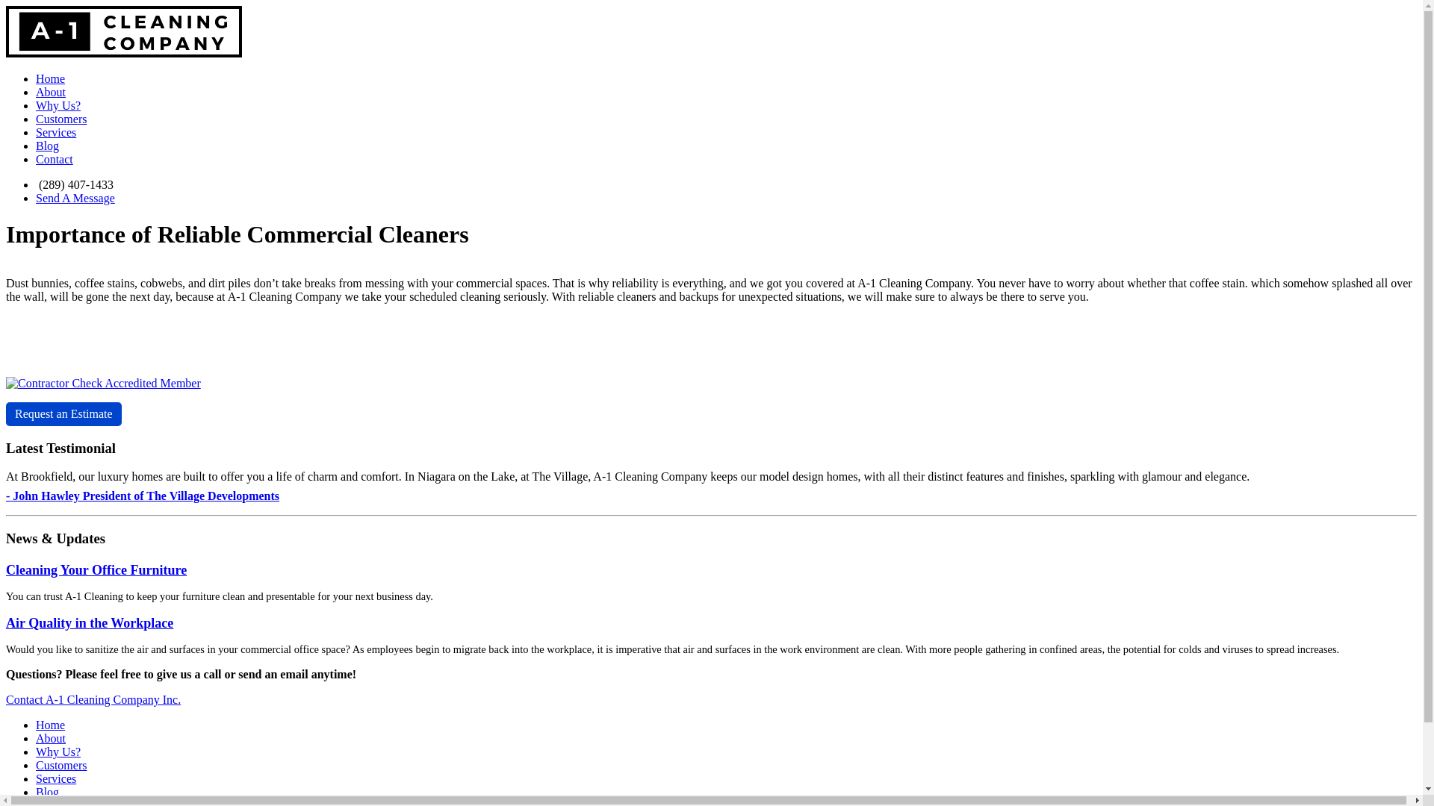 This screenshot has height=806, width=1434. What do you see at coordinates (103, 384) in the screenshot?
I see `Contractor Check Accredited Member` at bounding box center [103, 384].